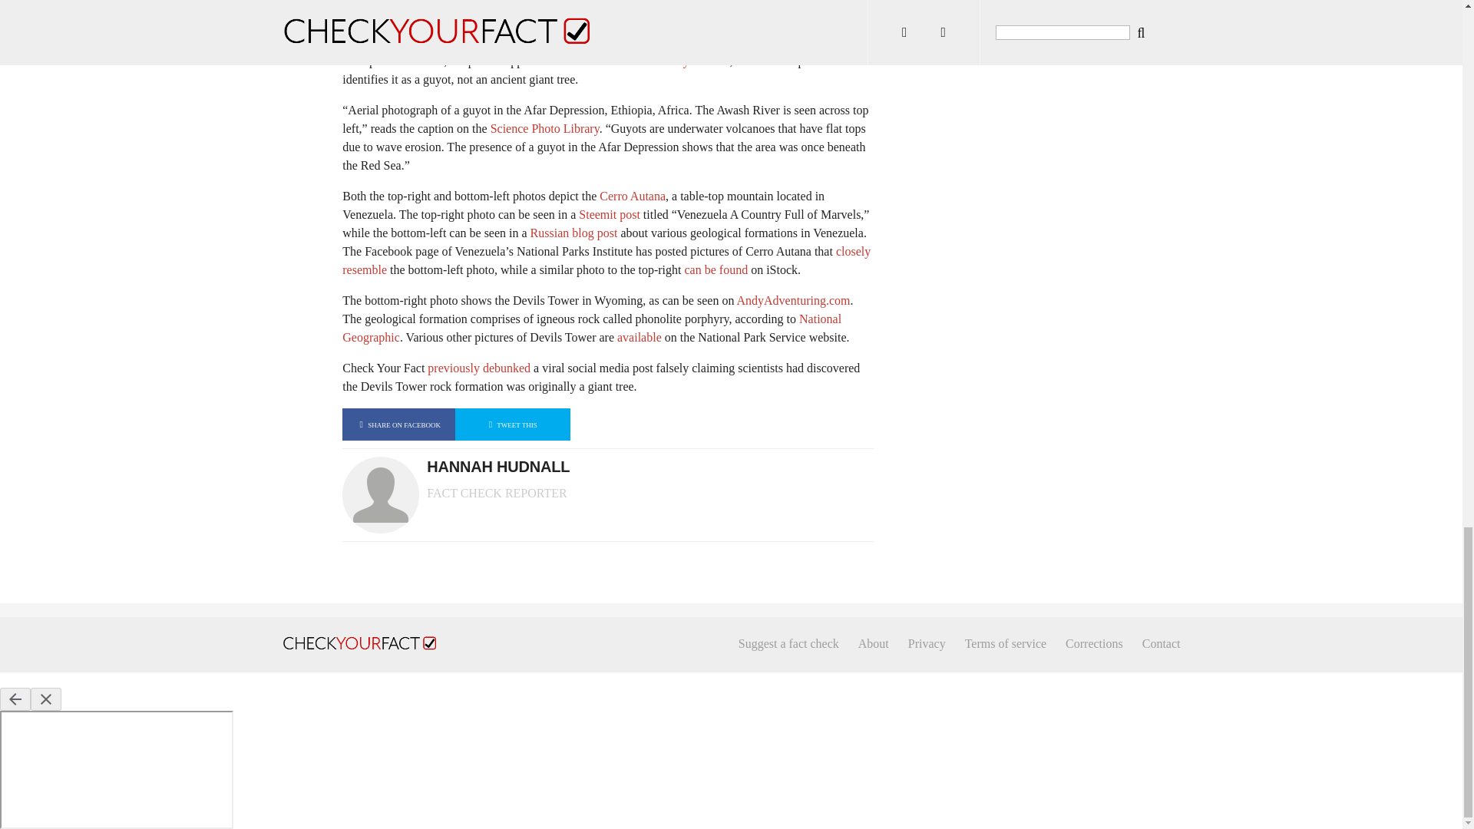 Image resolution: width=1474 pixels, height=829 pixels. Describe the element at coordinates (634, 61) in the screenshot. I see `Science Photo Library` at that location.